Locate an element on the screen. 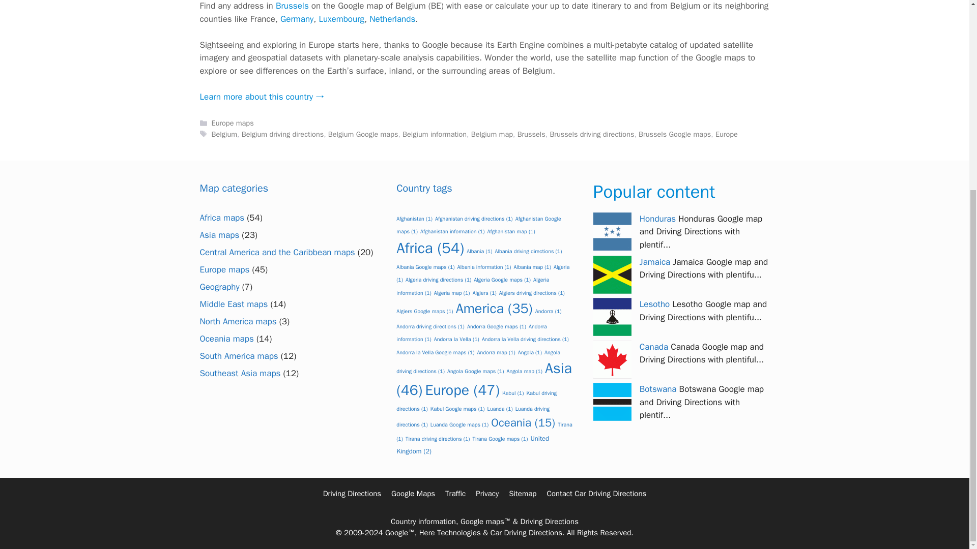 The height and width of the screenshot is (549, 977). Brussels is located at coordinates (292, 6).